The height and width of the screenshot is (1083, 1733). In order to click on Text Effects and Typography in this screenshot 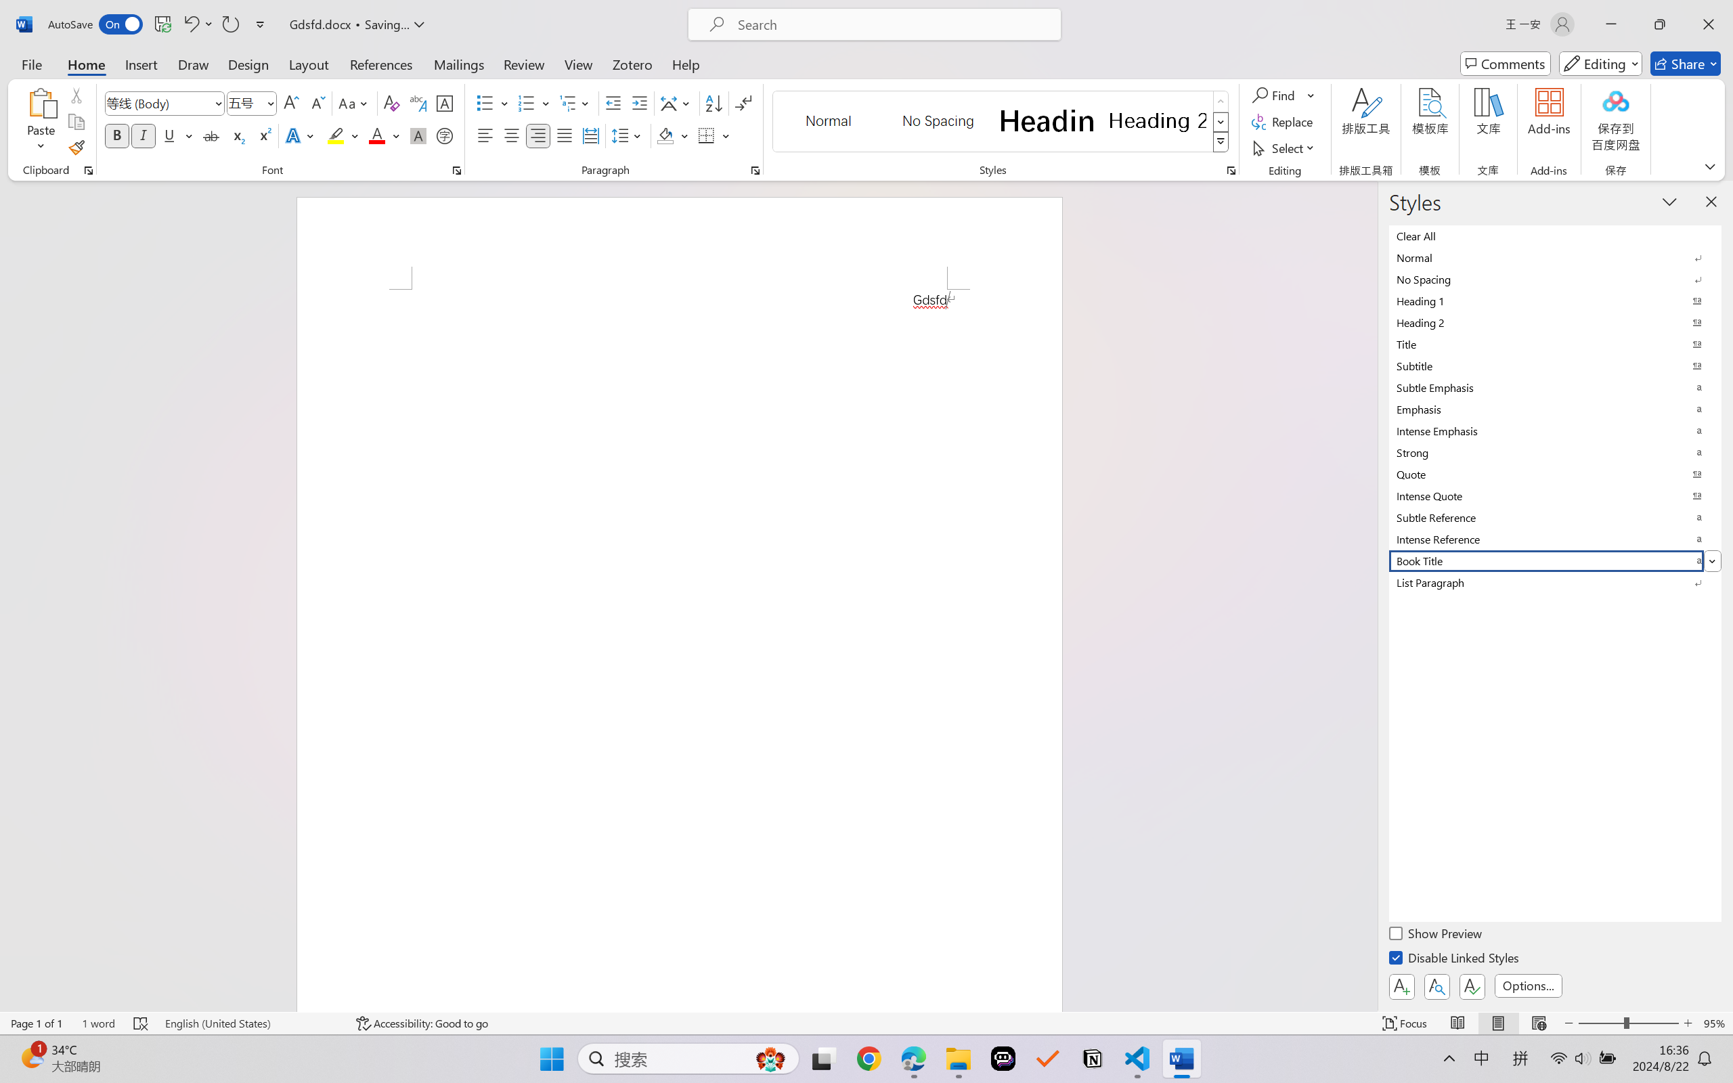, I will do `click(301, 135)`.